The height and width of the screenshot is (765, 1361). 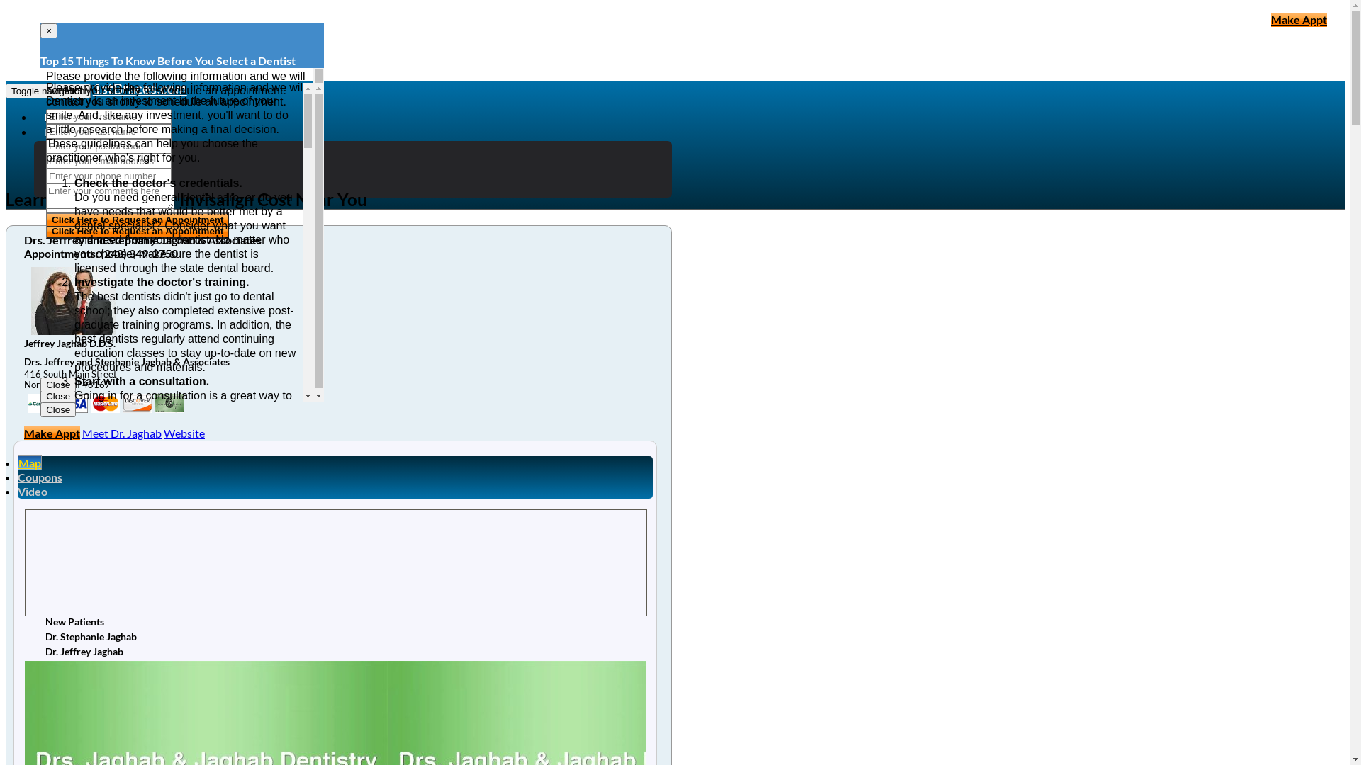 What do you see at coordinates (96, 147) in the screenshot?
I see `Orthodontics` at bounding box center [96, 147].